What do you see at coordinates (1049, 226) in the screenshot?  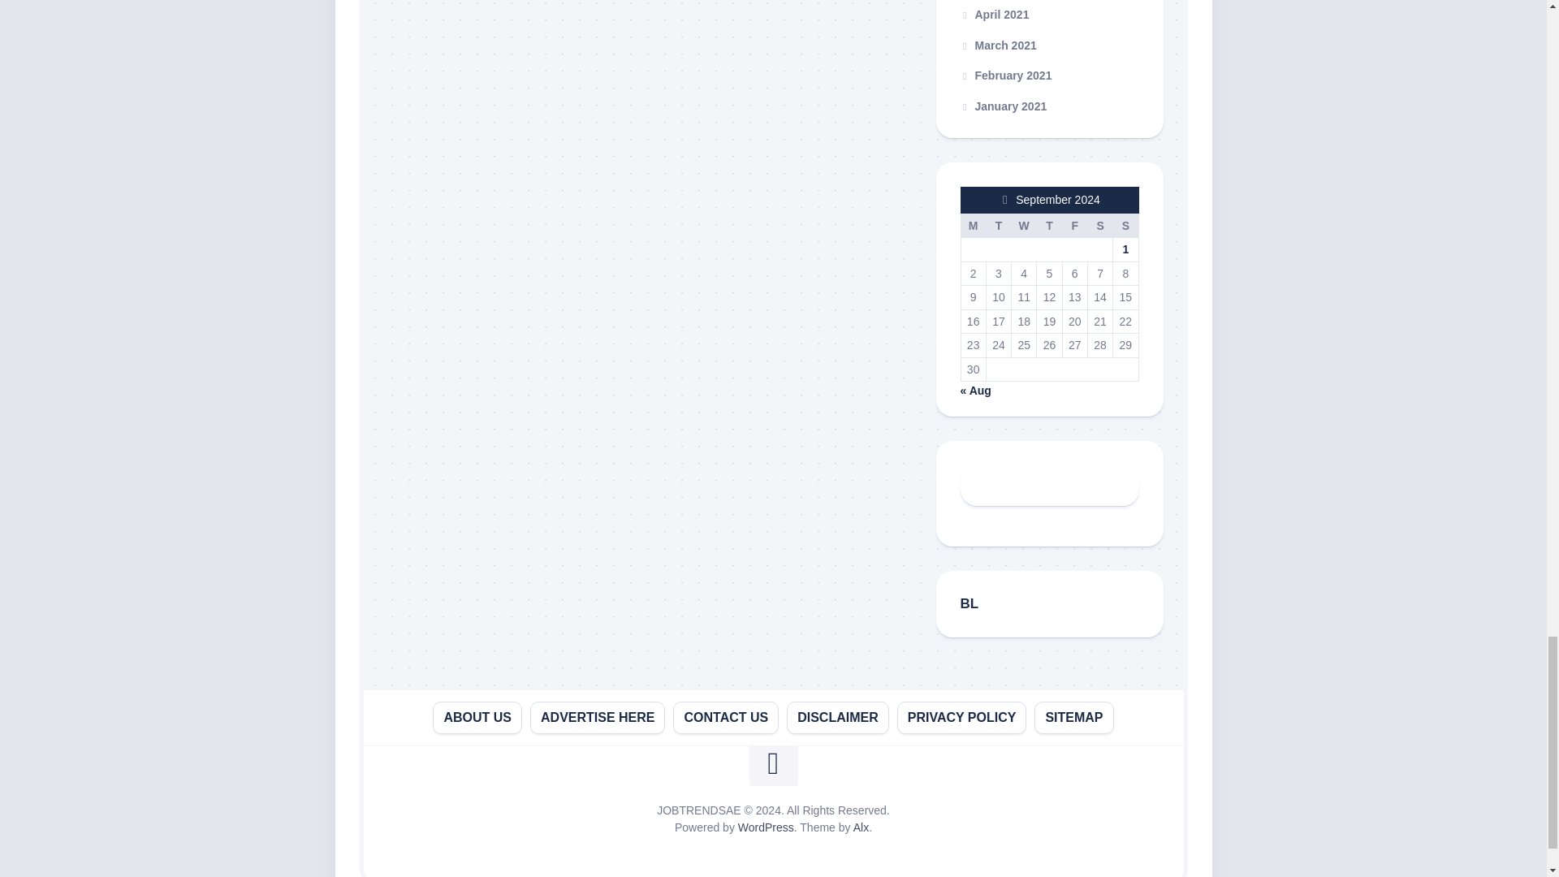 I see `Thursday` at bounding box center [1049, 226].